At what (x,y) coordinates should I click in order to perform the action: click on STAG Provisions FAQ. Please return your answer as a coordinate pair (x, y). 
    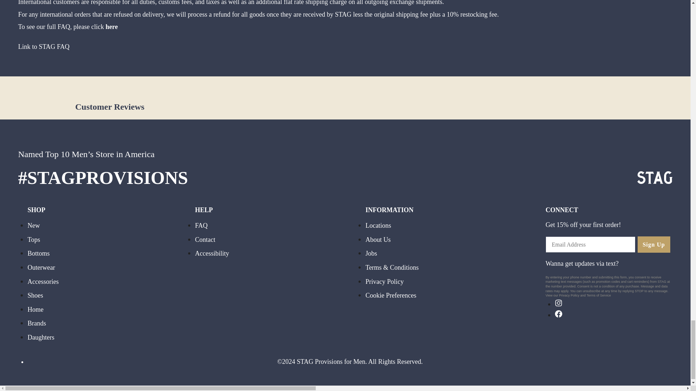
    Looking at the image, I should click on (43, 47).